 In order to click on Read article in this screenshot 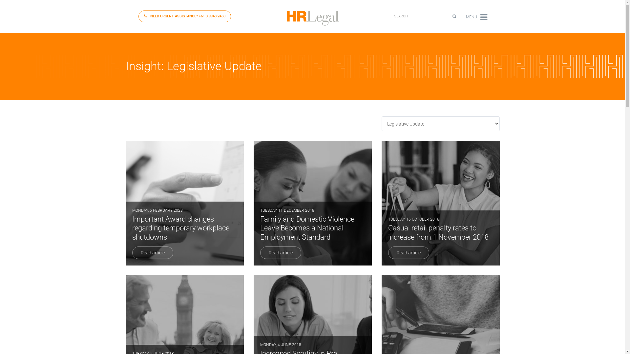, I will do `click(280, 253)`.